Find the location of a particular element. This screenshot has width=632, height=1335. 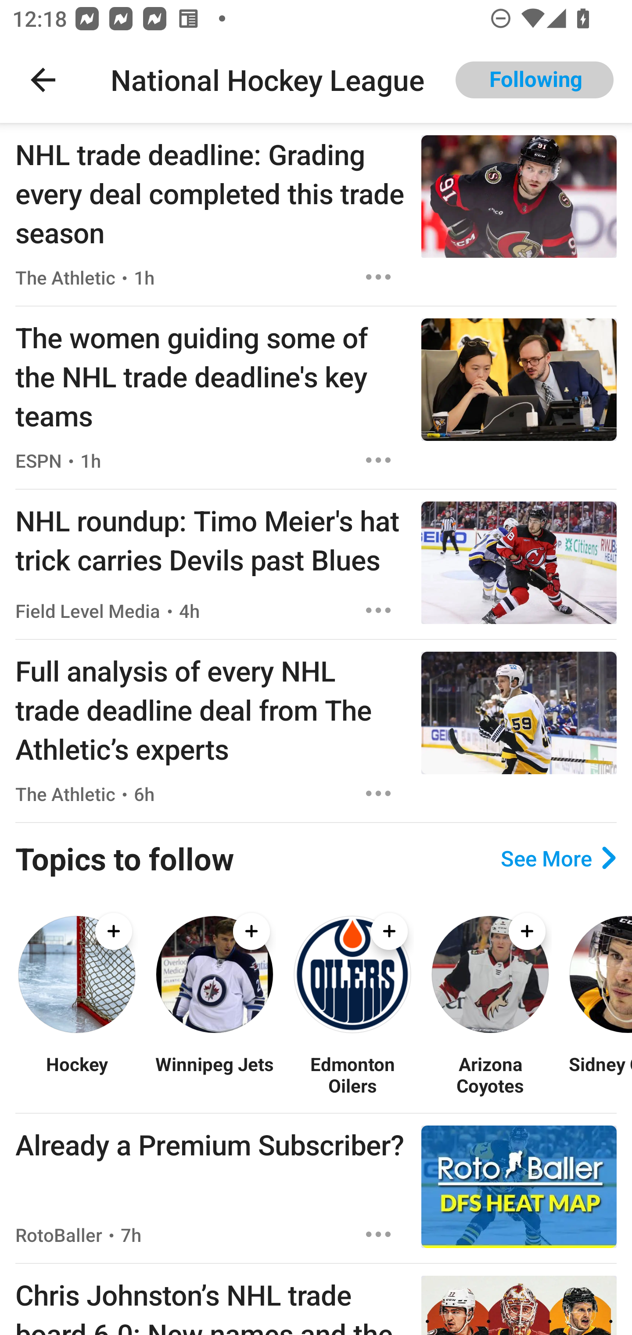

Options is located at coordinates (378, 460).